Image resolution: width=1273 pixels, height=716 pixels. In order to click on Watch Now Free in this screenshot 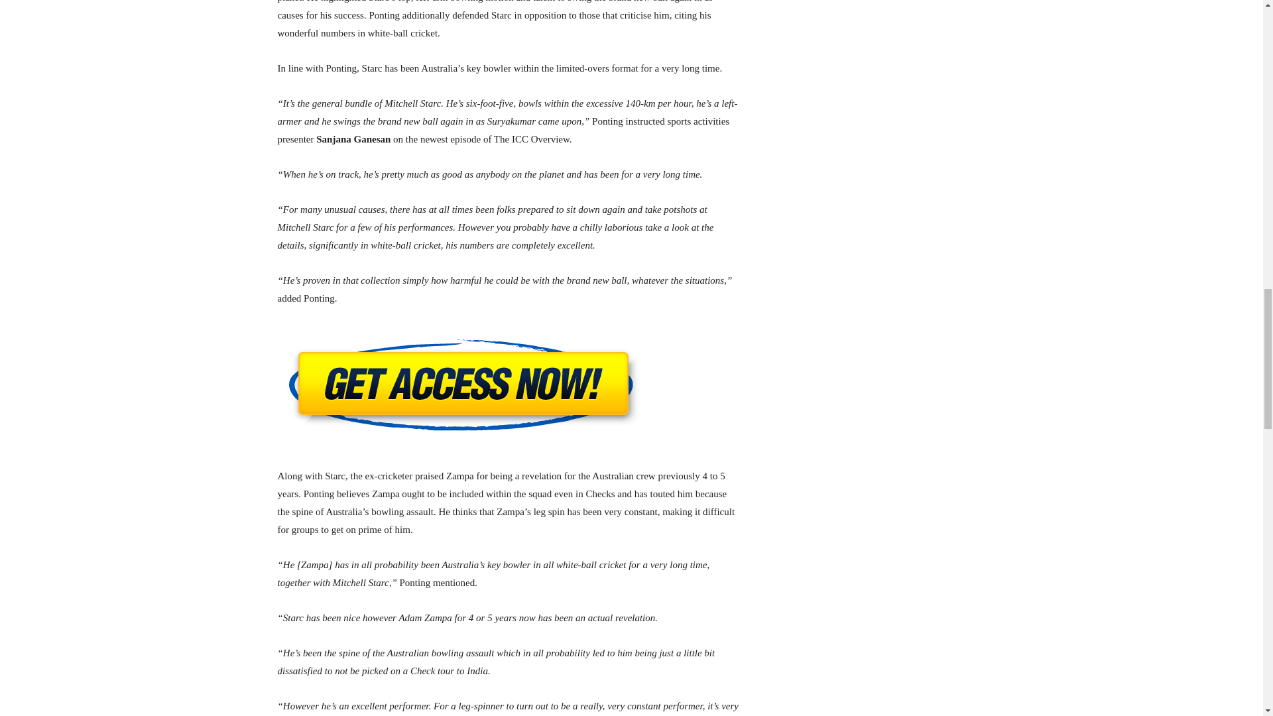, I will do `click(508, 387)`.